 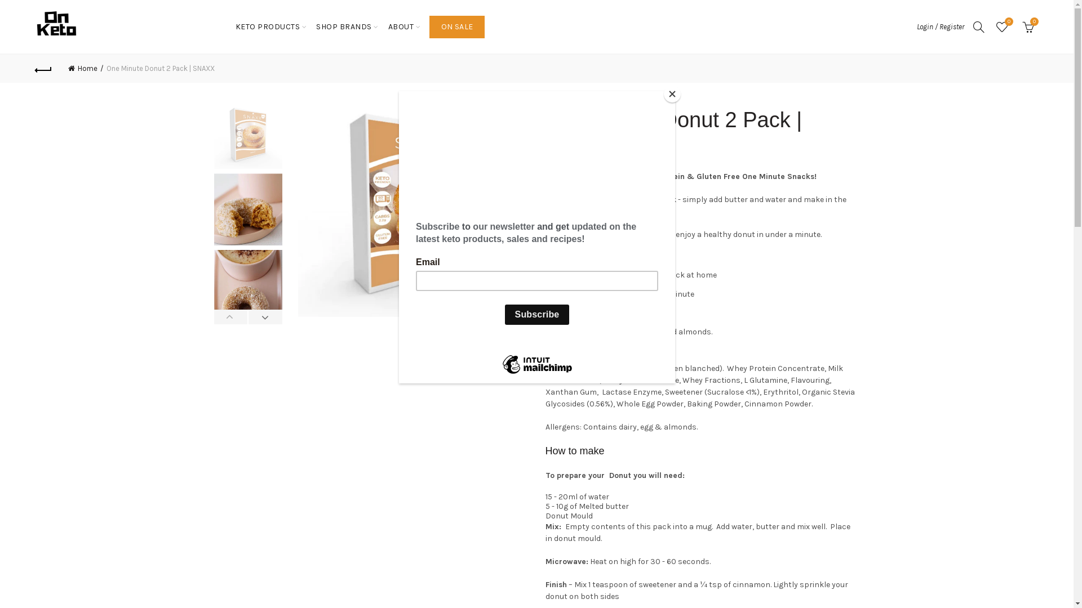 What do you see at coordinates (1029, 26) in the screenshot?
I see `0` at bounding box center [1029, 26].